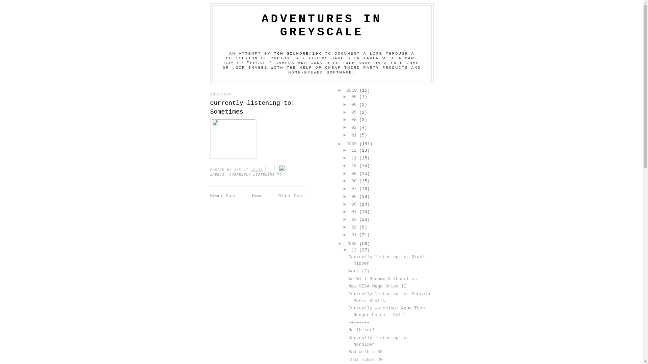 This screenshot has width=648, height=364. Describe the element at coordinates (355, 204) in the screenshot. I see `05` at that location.